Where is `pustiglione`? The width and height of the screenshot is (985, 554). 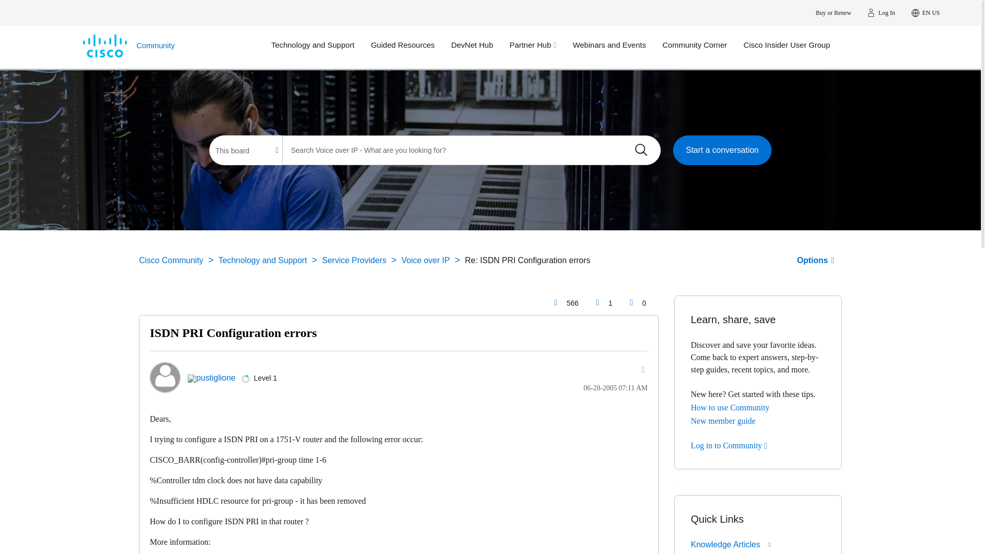 pustiglione is located at coordinates (165, 378).